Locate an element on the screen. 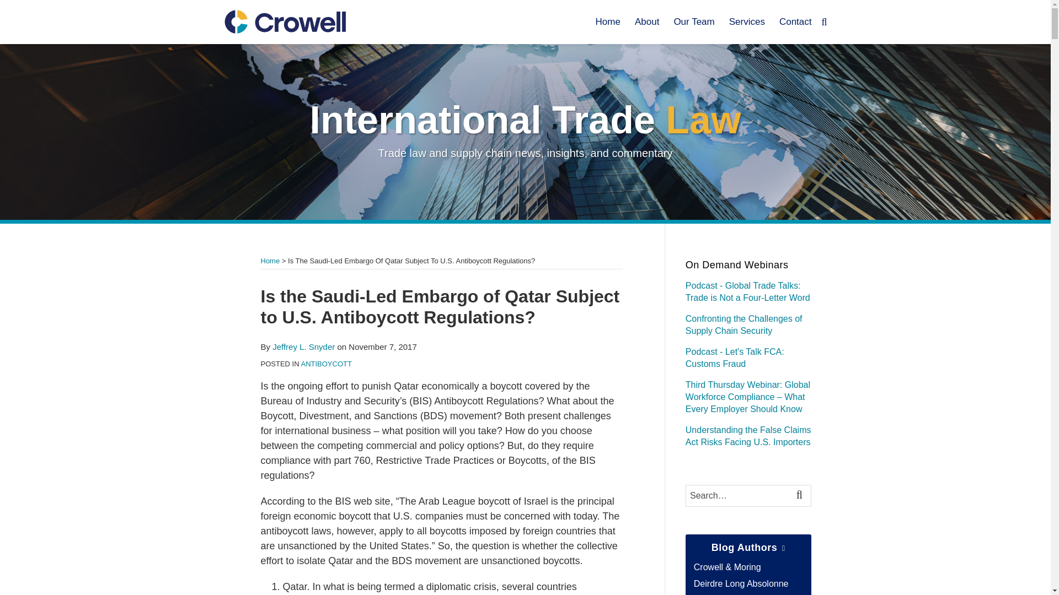 This screenshot has height=595, width=1059. Jeffrey L. Snyder is located at coordinates (303, 347).